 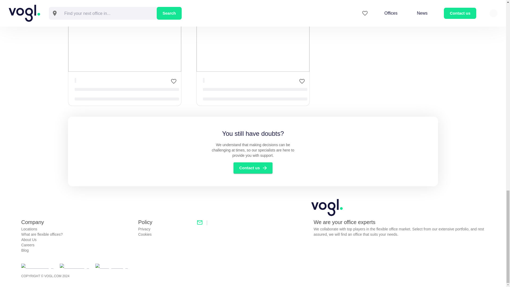 I want to click on Locations, so click(x=78, y=229).